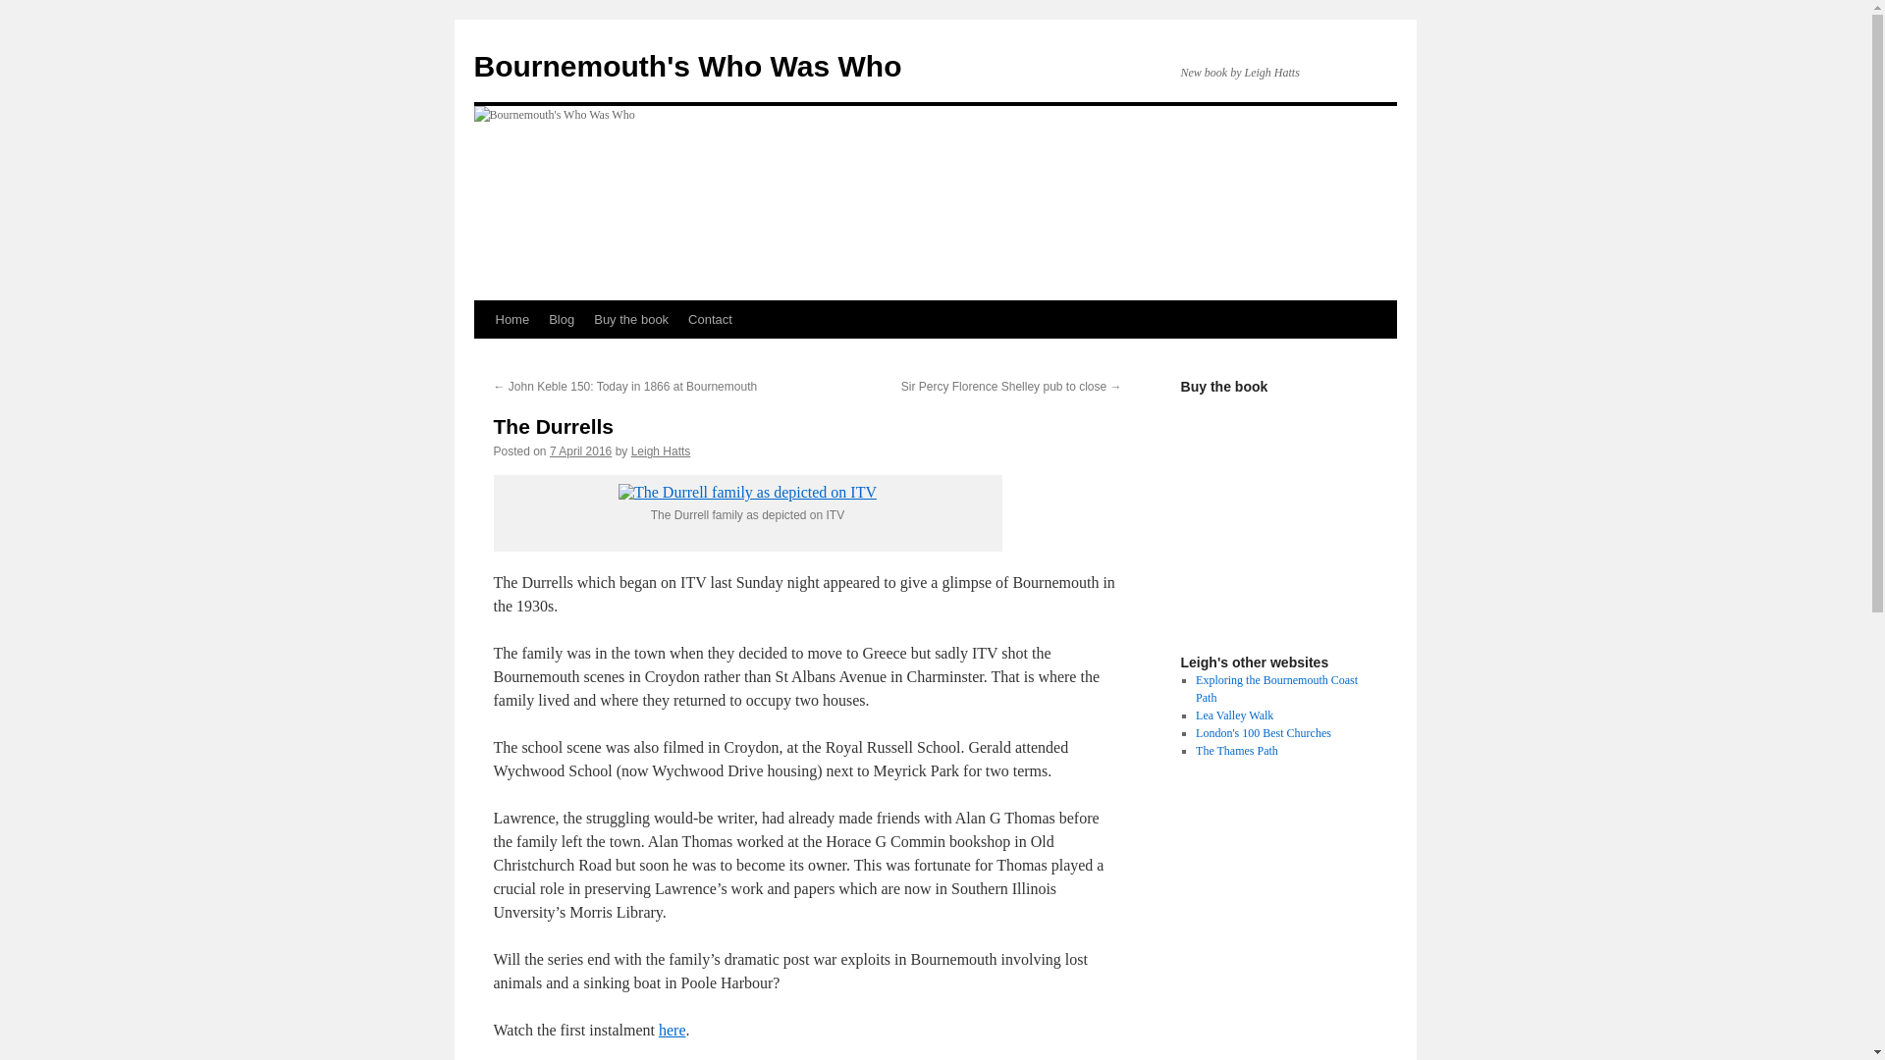 The height and width of the screenshot is (1060, 1885). What do you see at coordinates (662, 450) in the screenshot?
I see `Leigh Hatts` at bounding box center [662, 450].